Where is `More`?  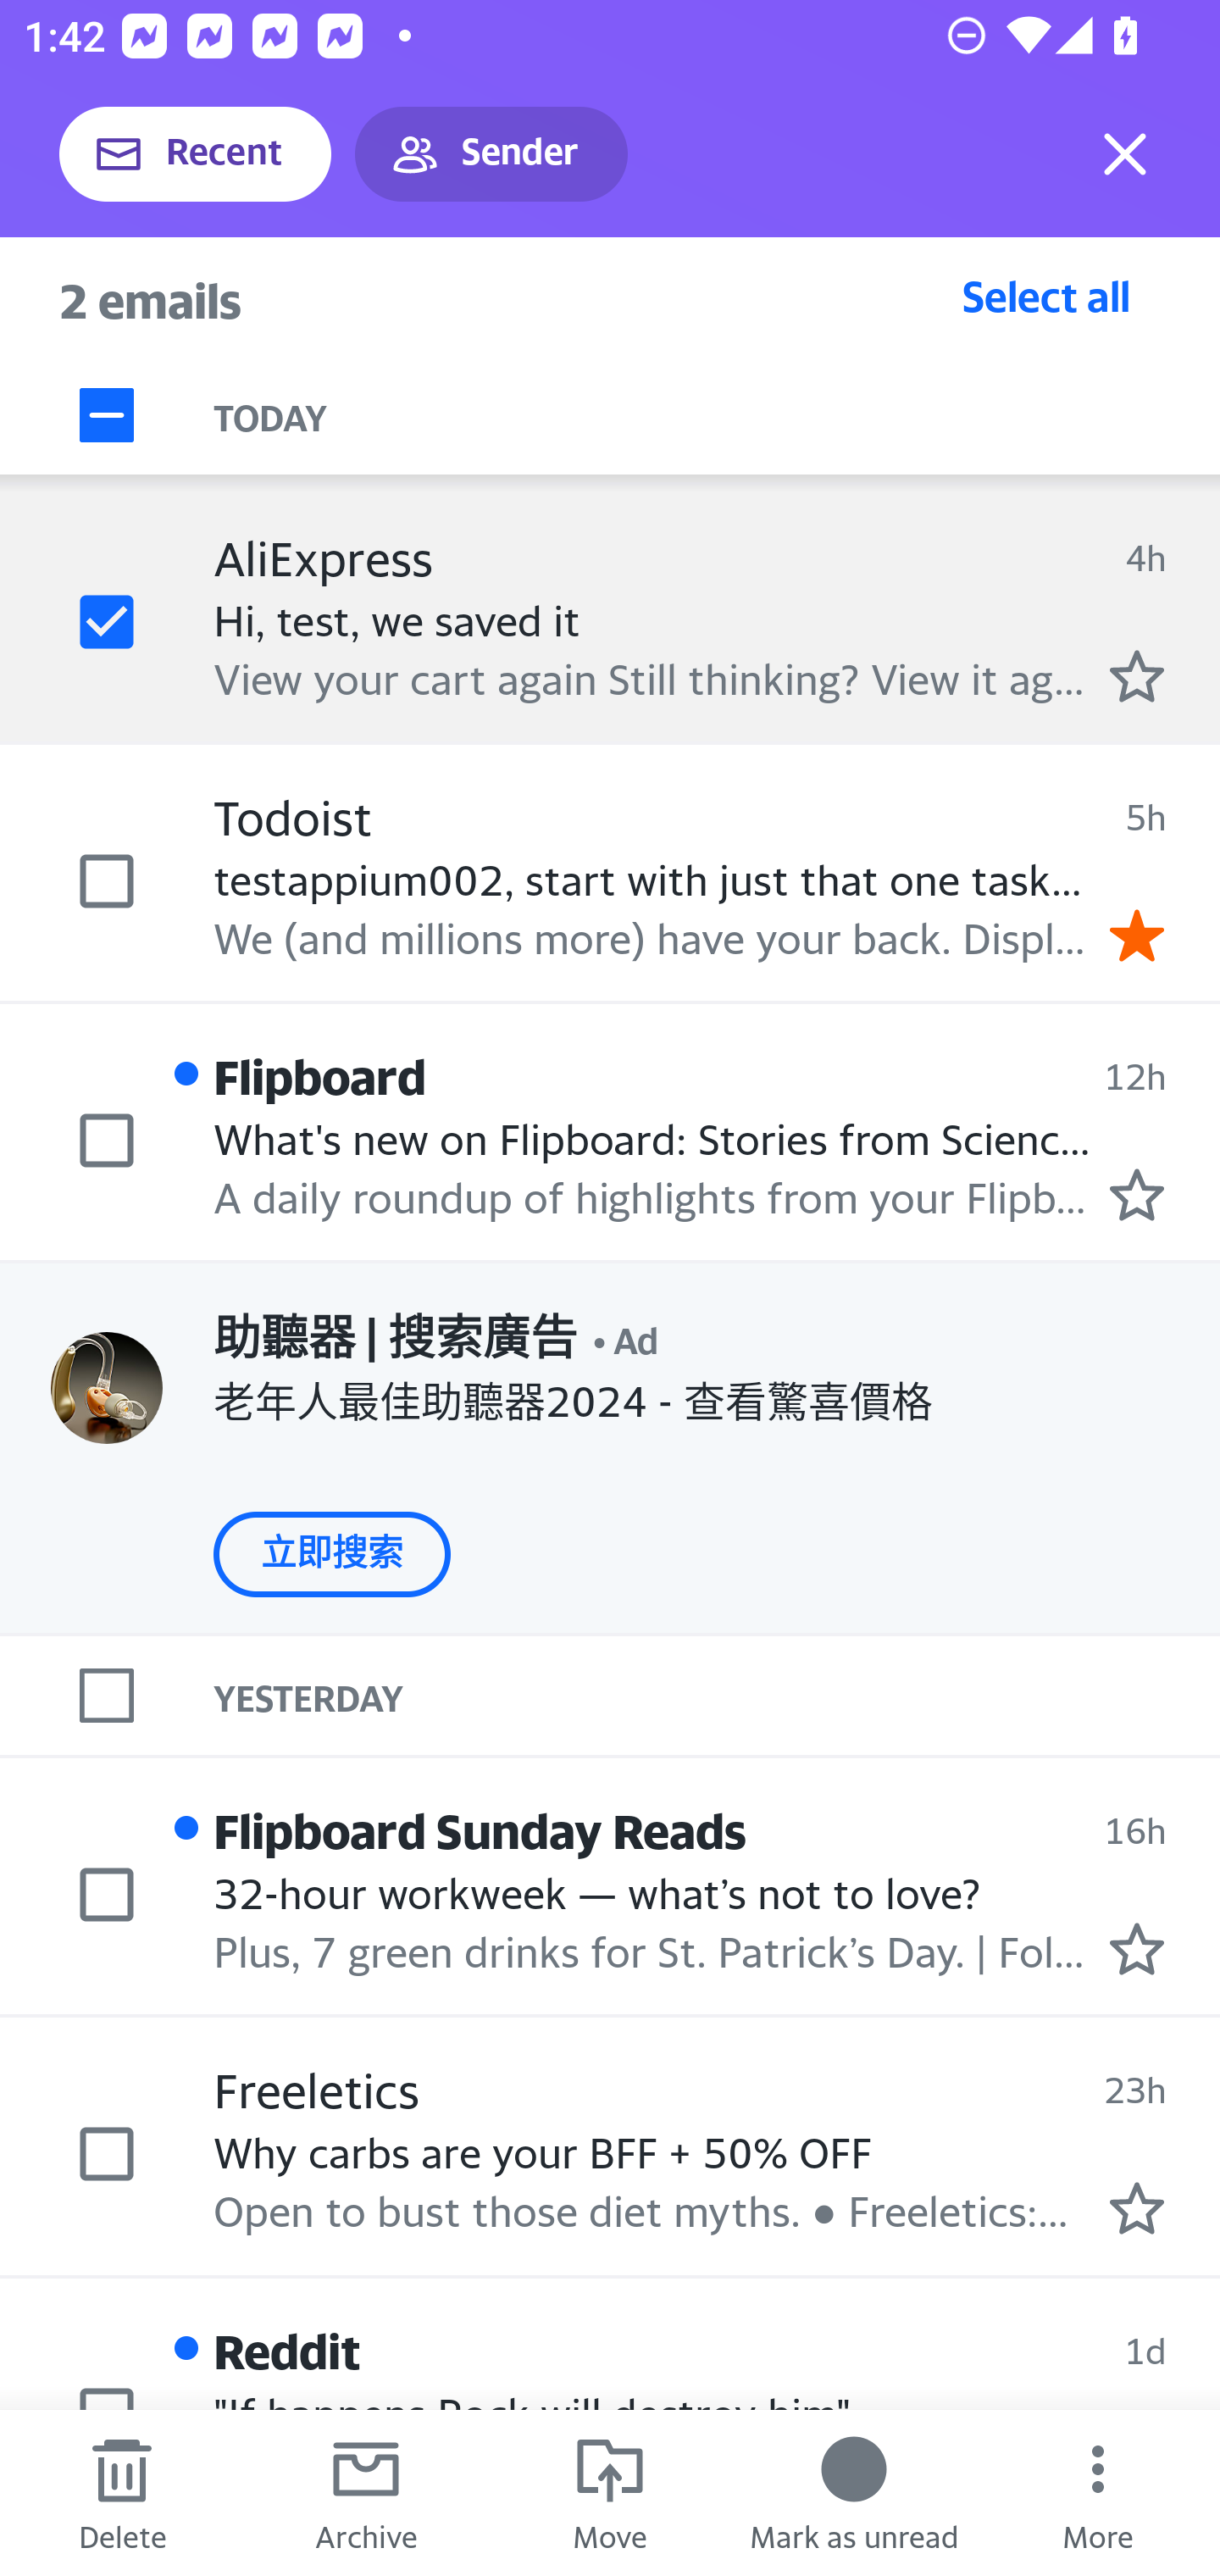
More is located at coordinates (1098, 2493).